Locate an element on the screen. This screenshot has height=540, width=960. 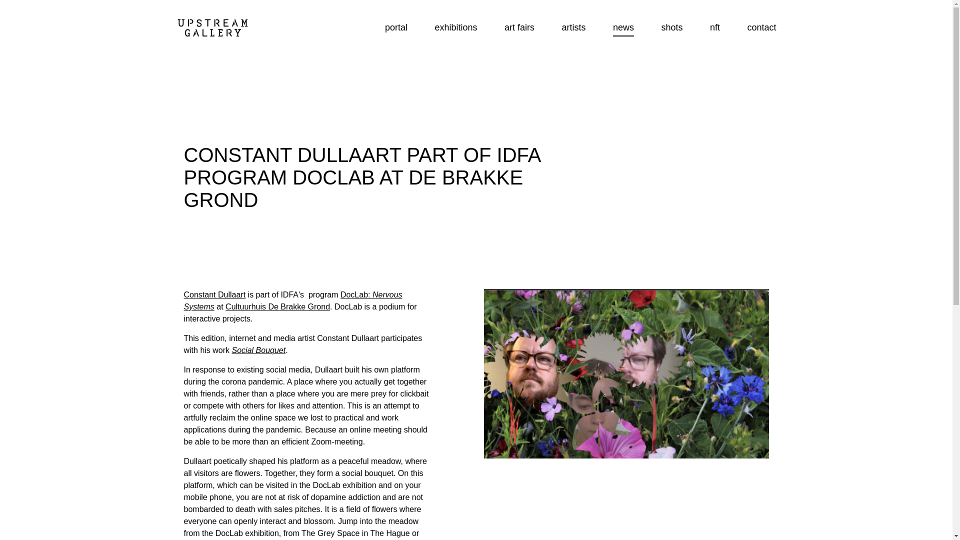
exhibitions is located at coordinates (456, 27).